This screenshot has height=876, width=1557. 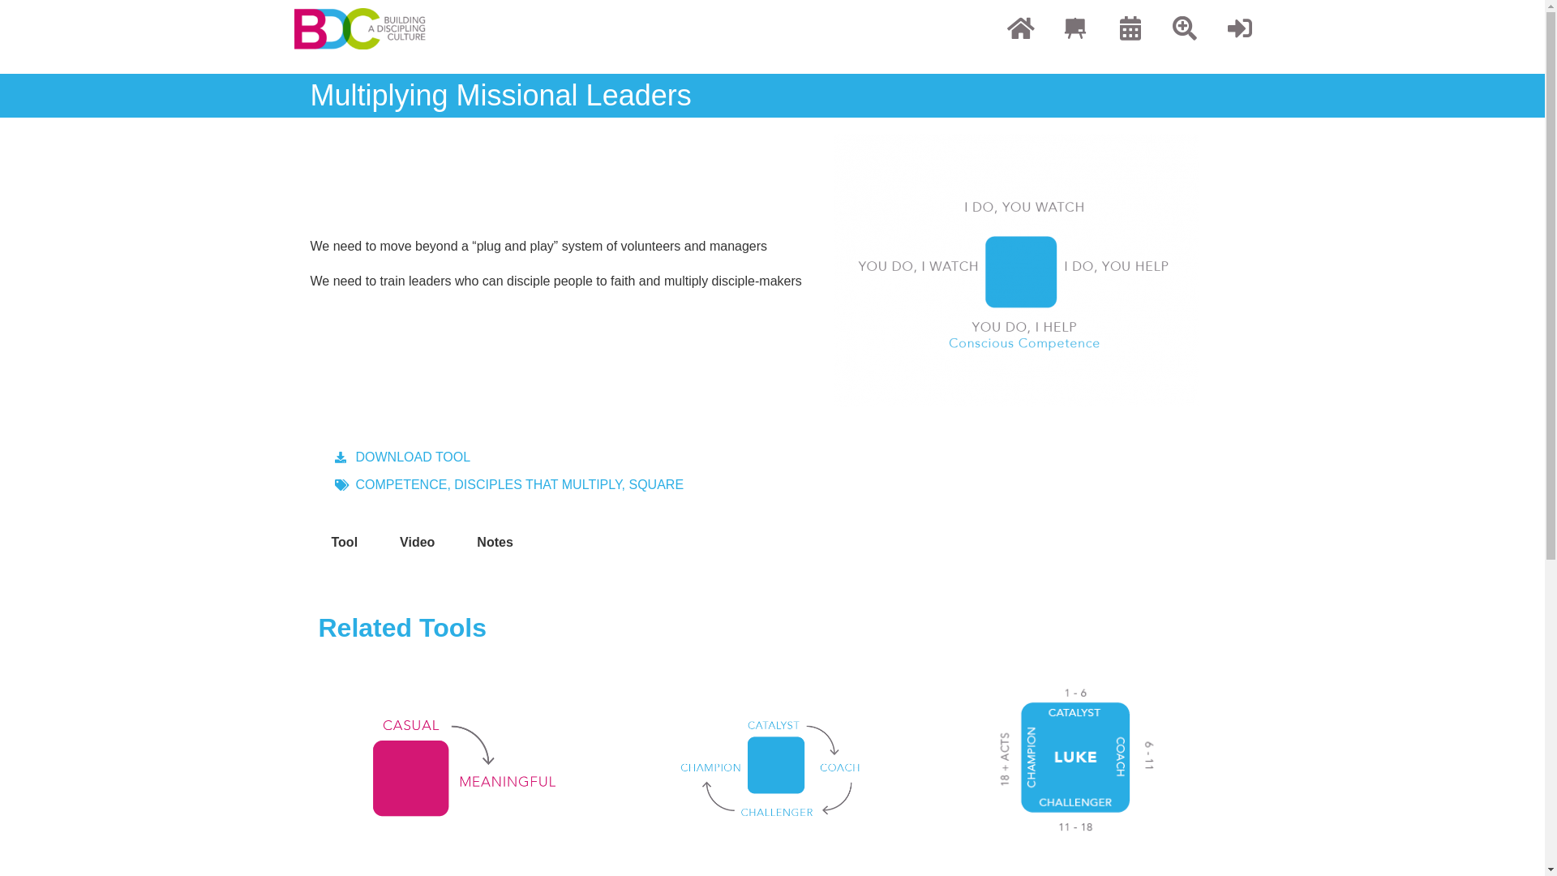 What do you see at coordinates (656, 485) in the screenshot?
I see `SQUARE` at bounding box center [656, 485].